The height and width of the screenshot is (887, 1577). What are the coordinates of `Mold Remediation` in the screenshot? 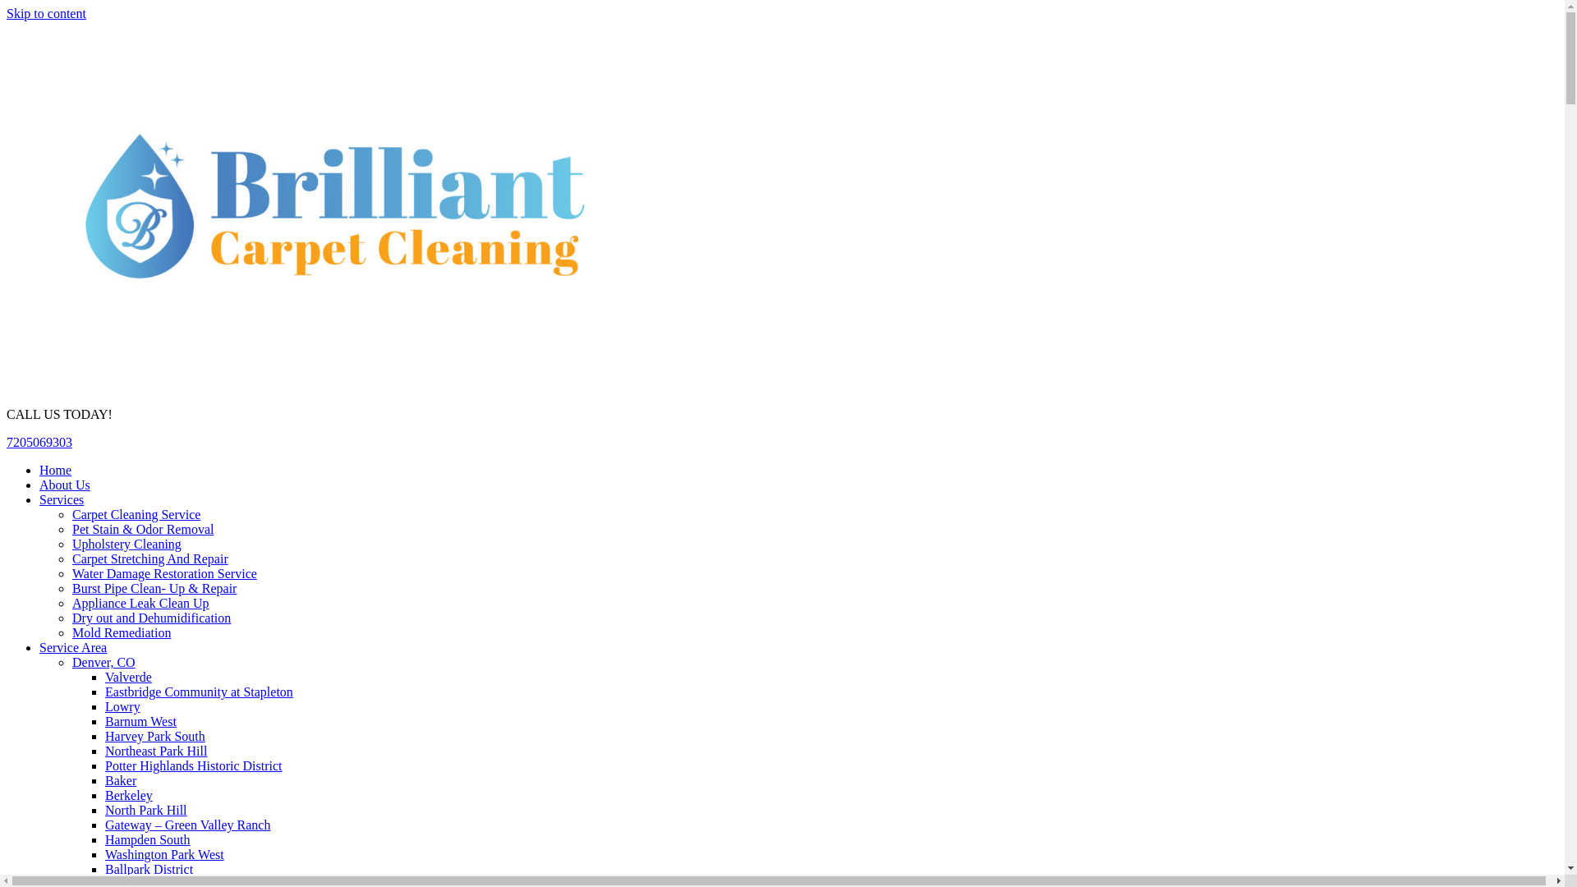 It's located at (122, 632).